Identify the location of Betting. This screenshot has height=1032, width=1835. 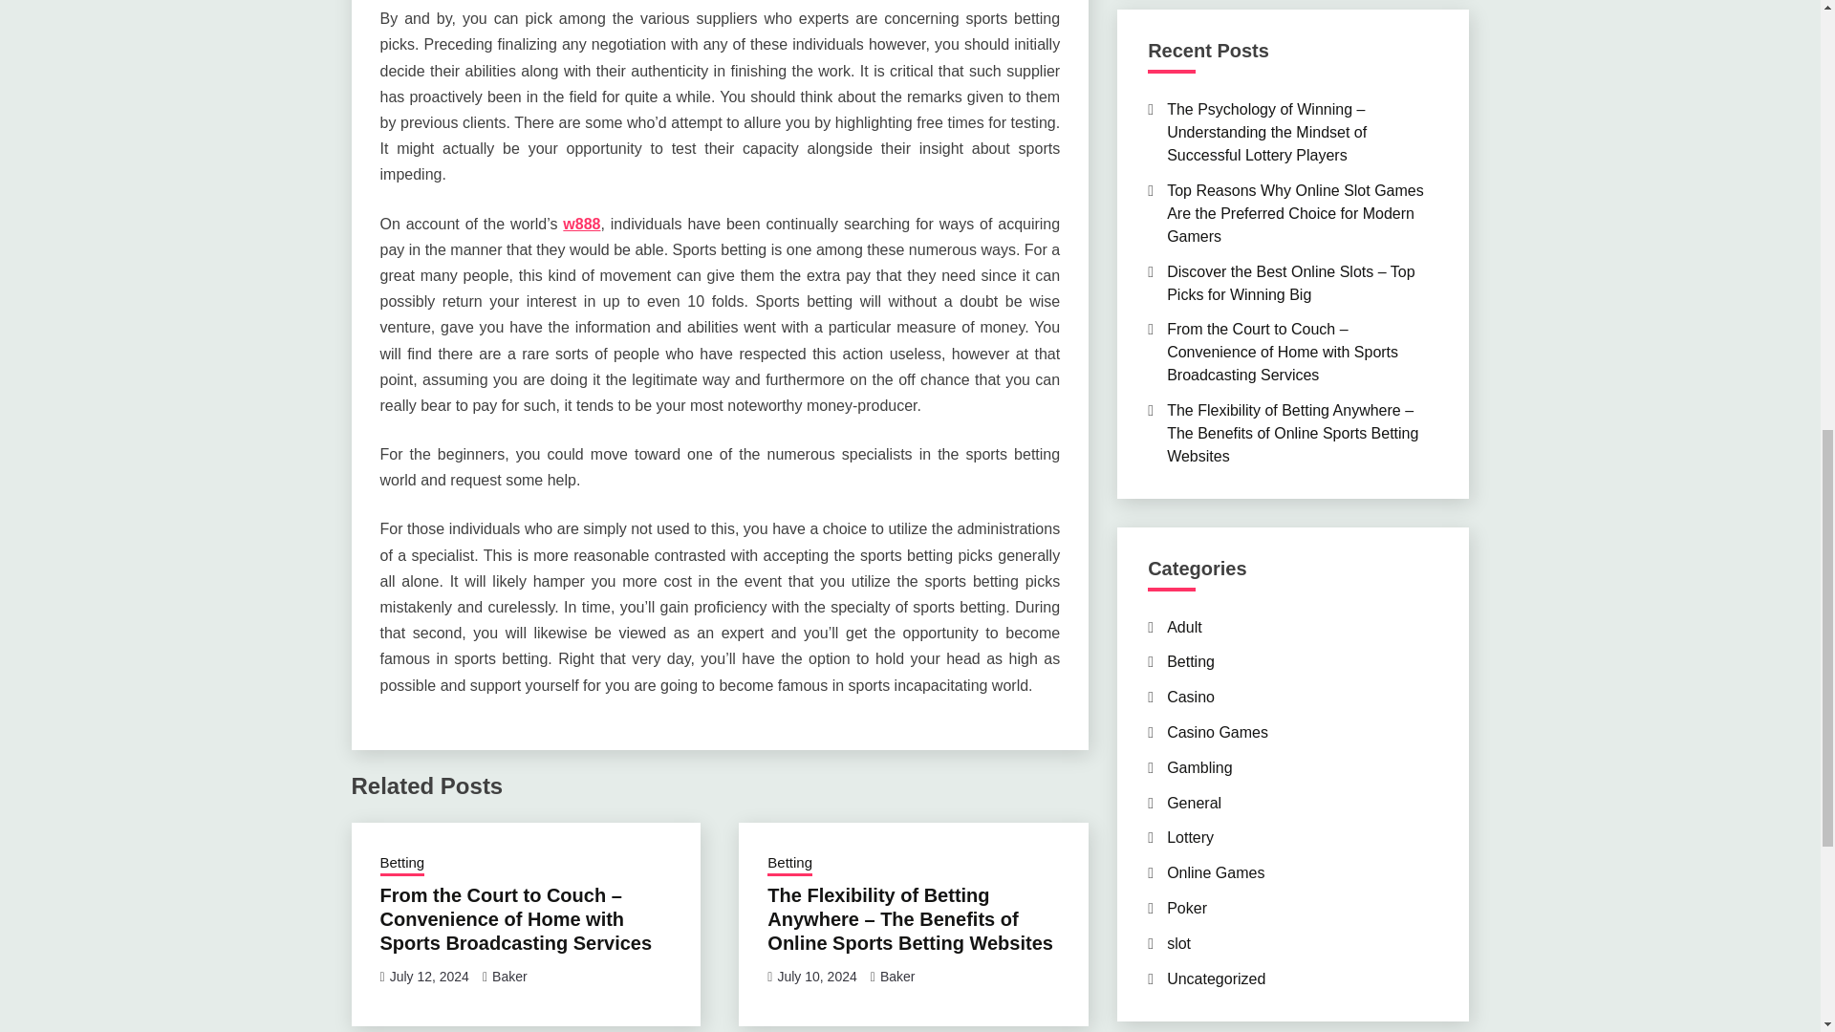
(1191, 661).